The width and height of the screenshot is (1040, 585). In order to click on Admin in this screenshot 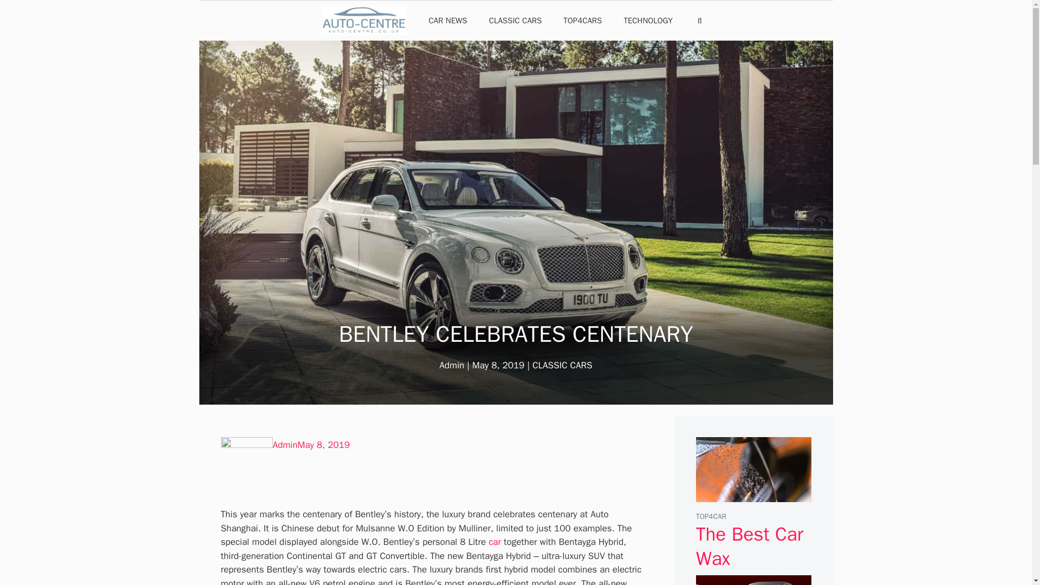, I will do `click(451, 365)`.